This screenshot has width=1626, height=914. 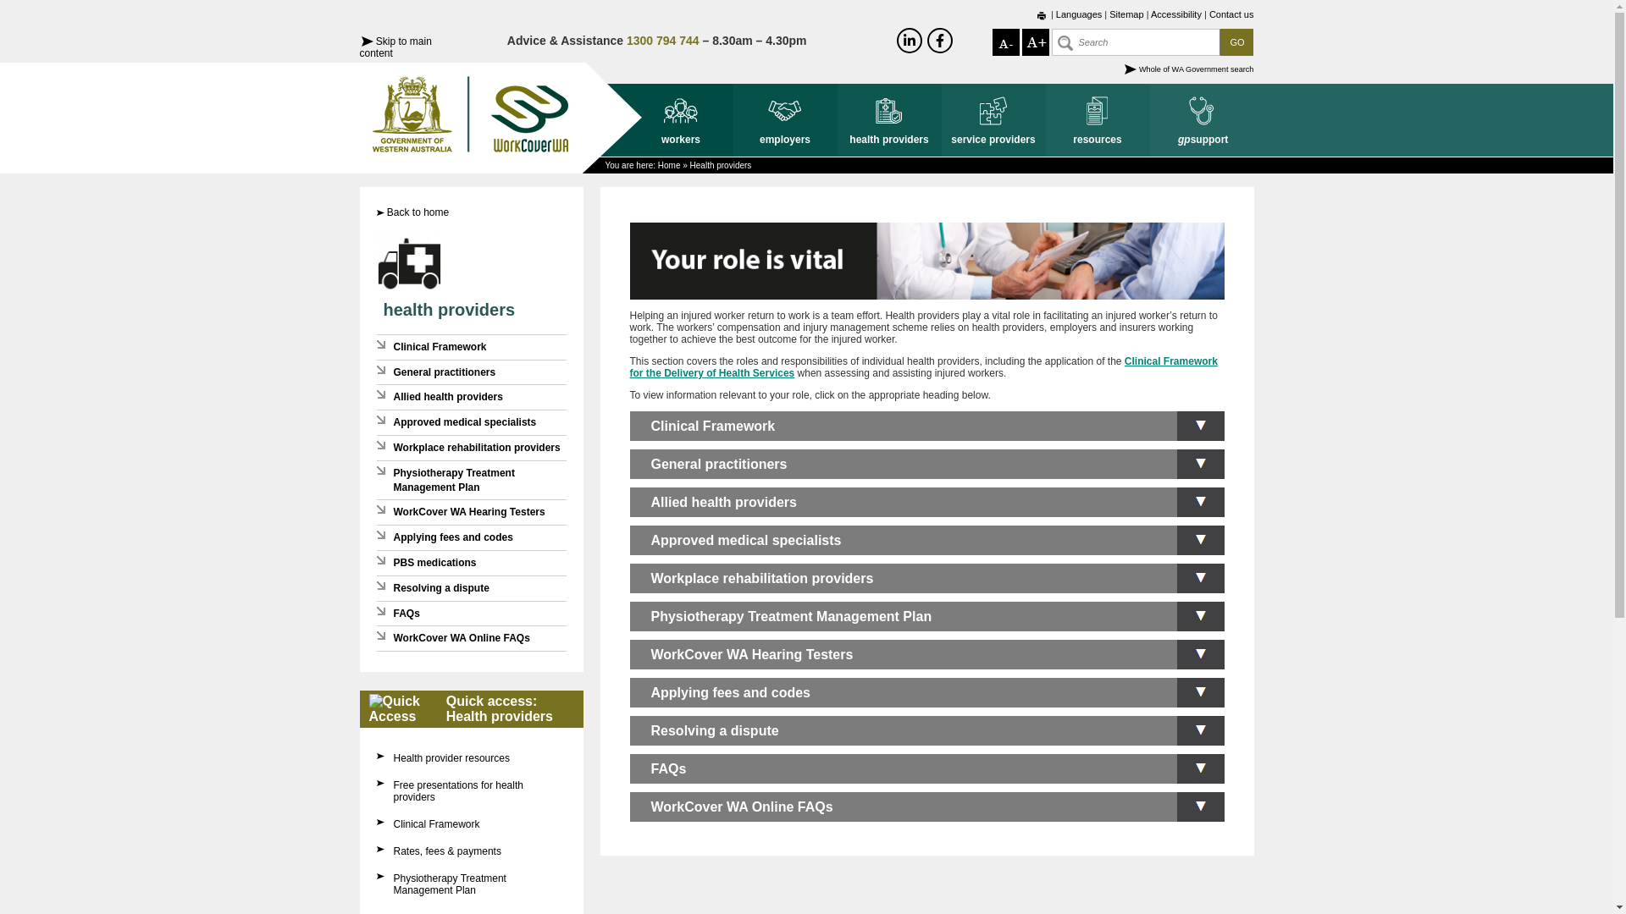 I want to click on Applying fees and codes, so click(x=927, y=692).